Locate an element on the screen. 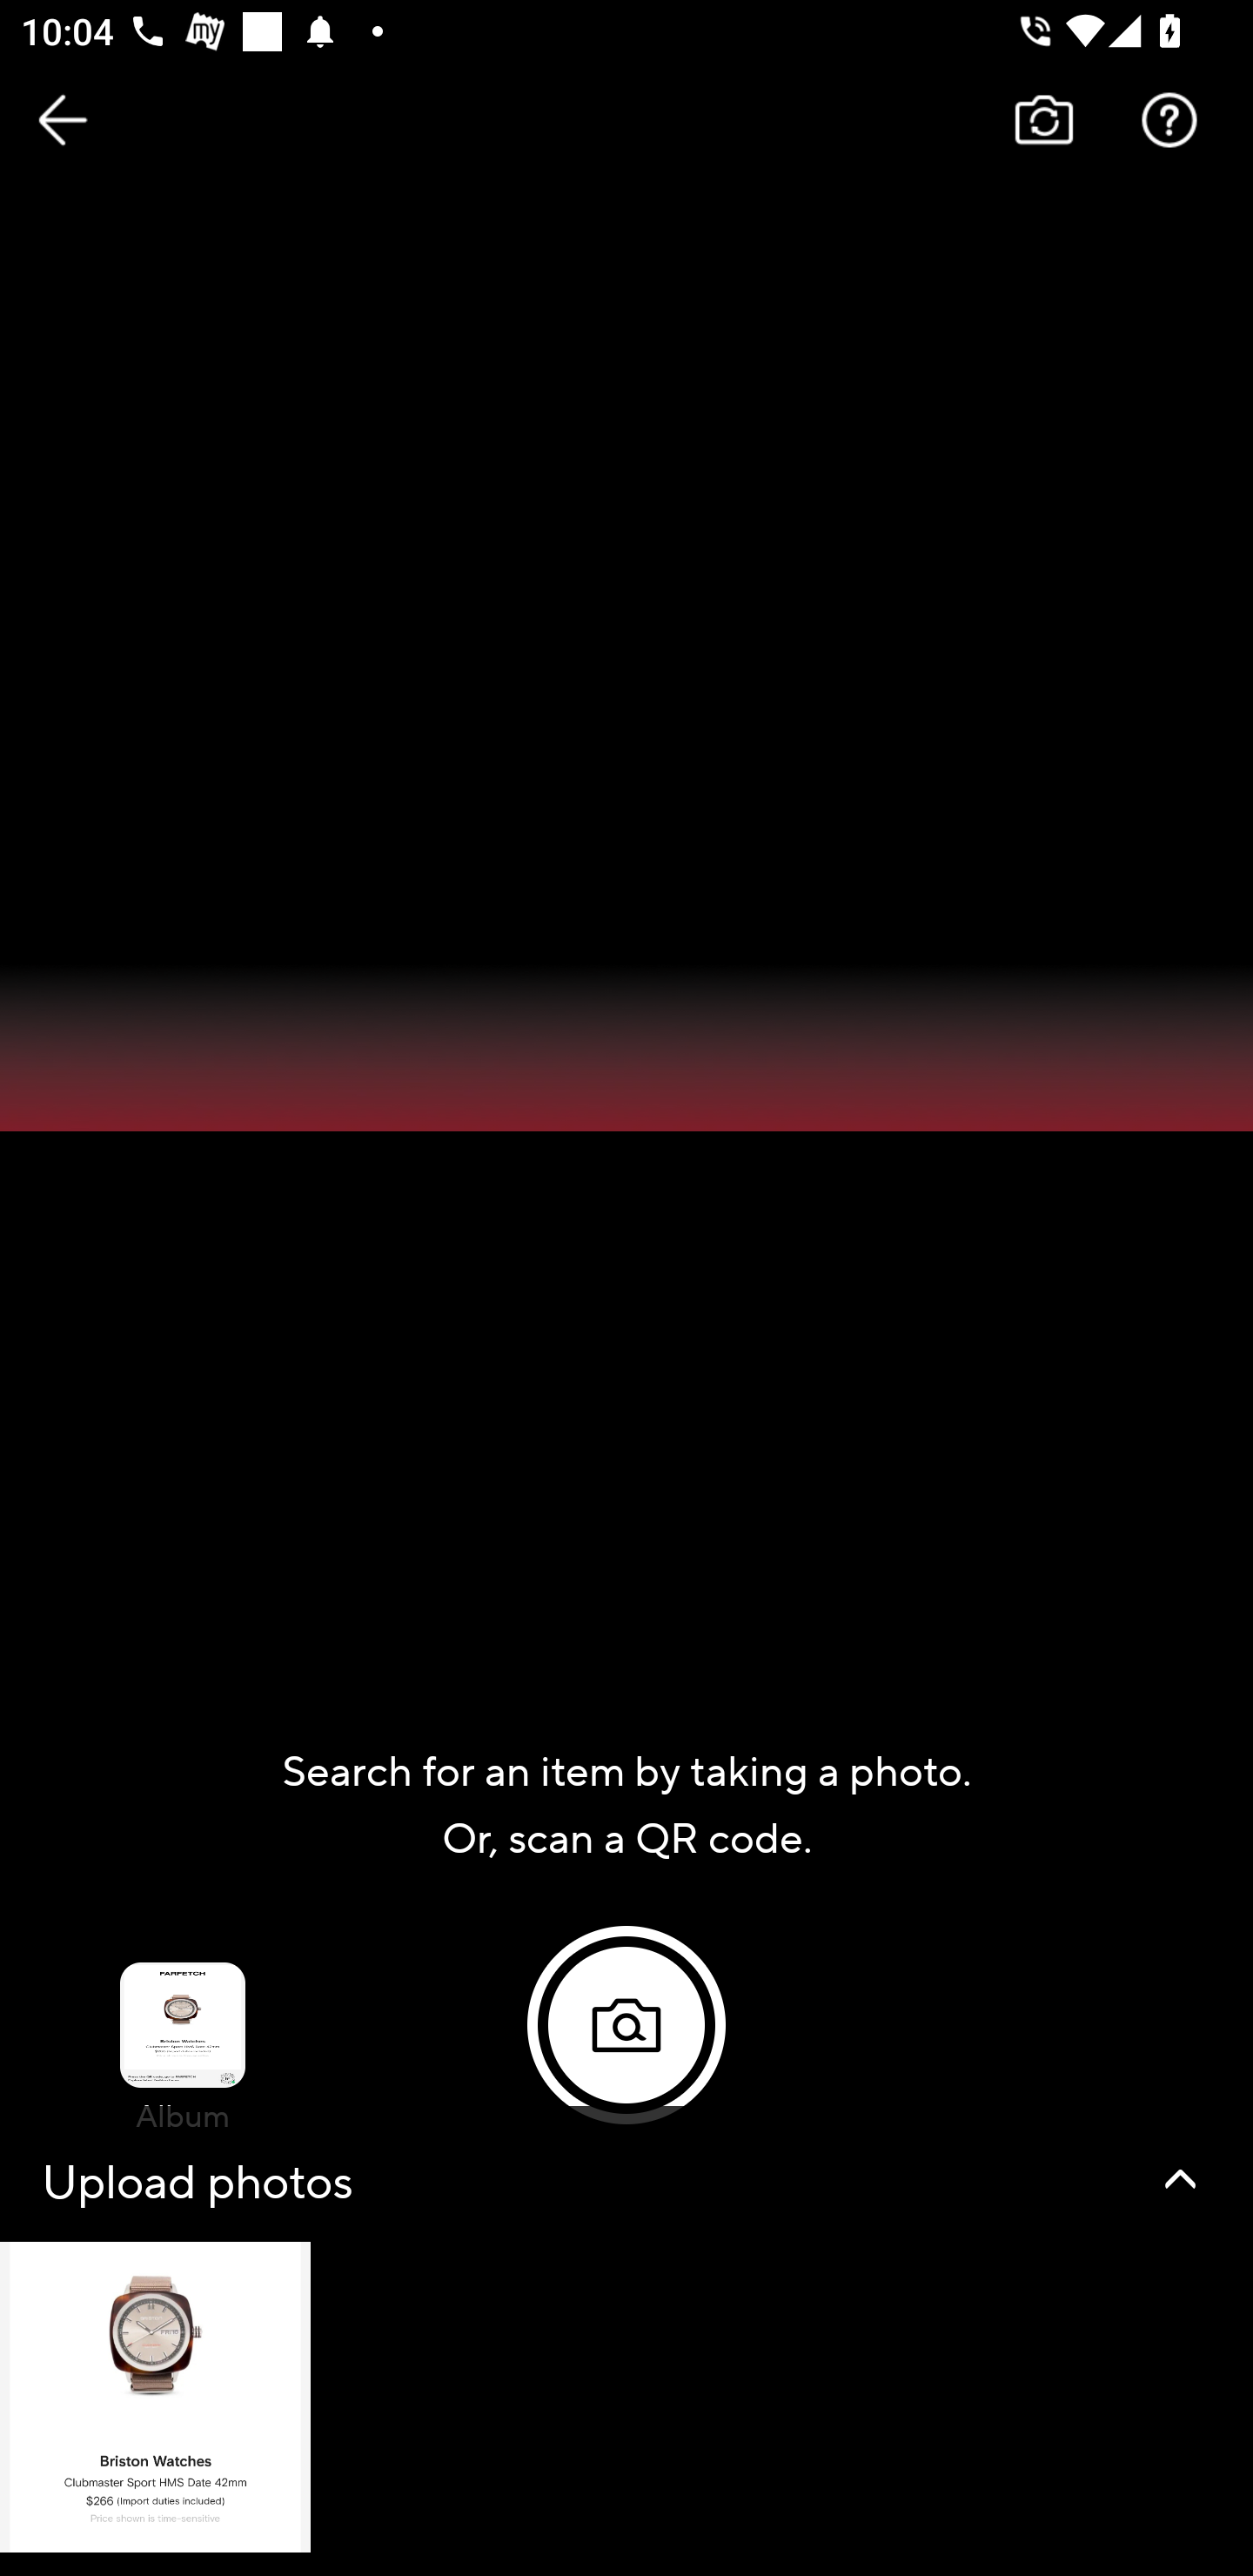 This screenshot has width=1253, height=2576. Upload photos  is located at coordinates (626, 2341).